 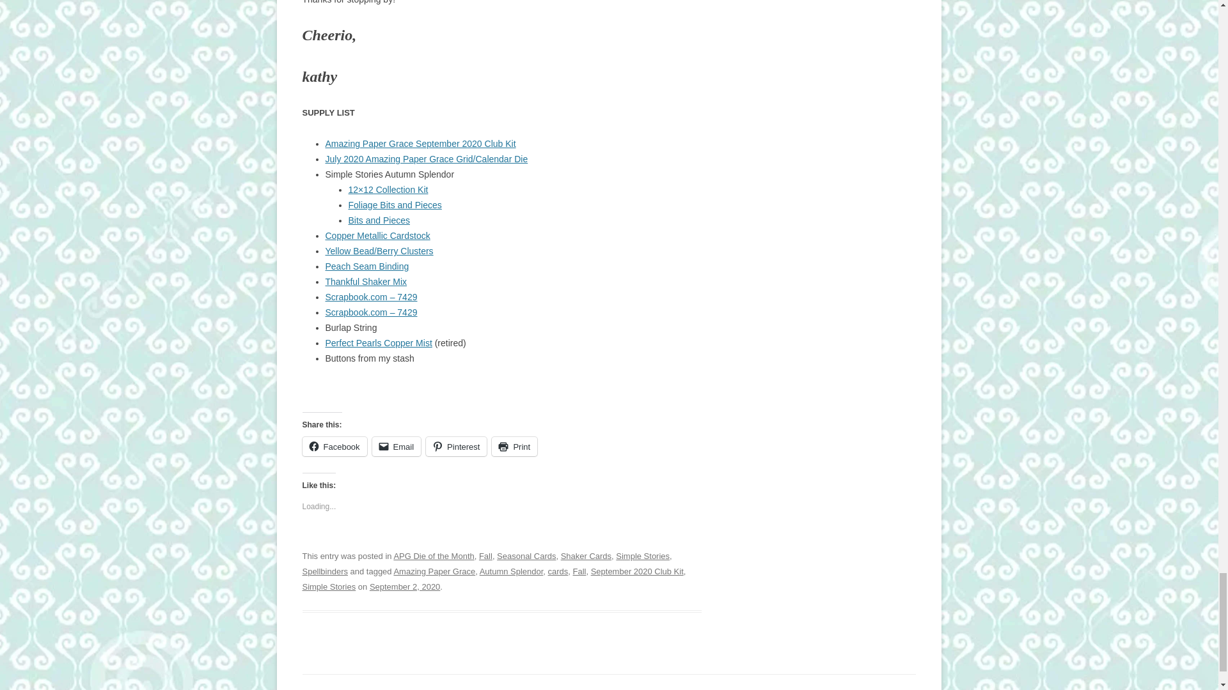 What do you see at coordinates (397, 446) in the screenshot?
I see `Email` at bounding box center [397, 446].